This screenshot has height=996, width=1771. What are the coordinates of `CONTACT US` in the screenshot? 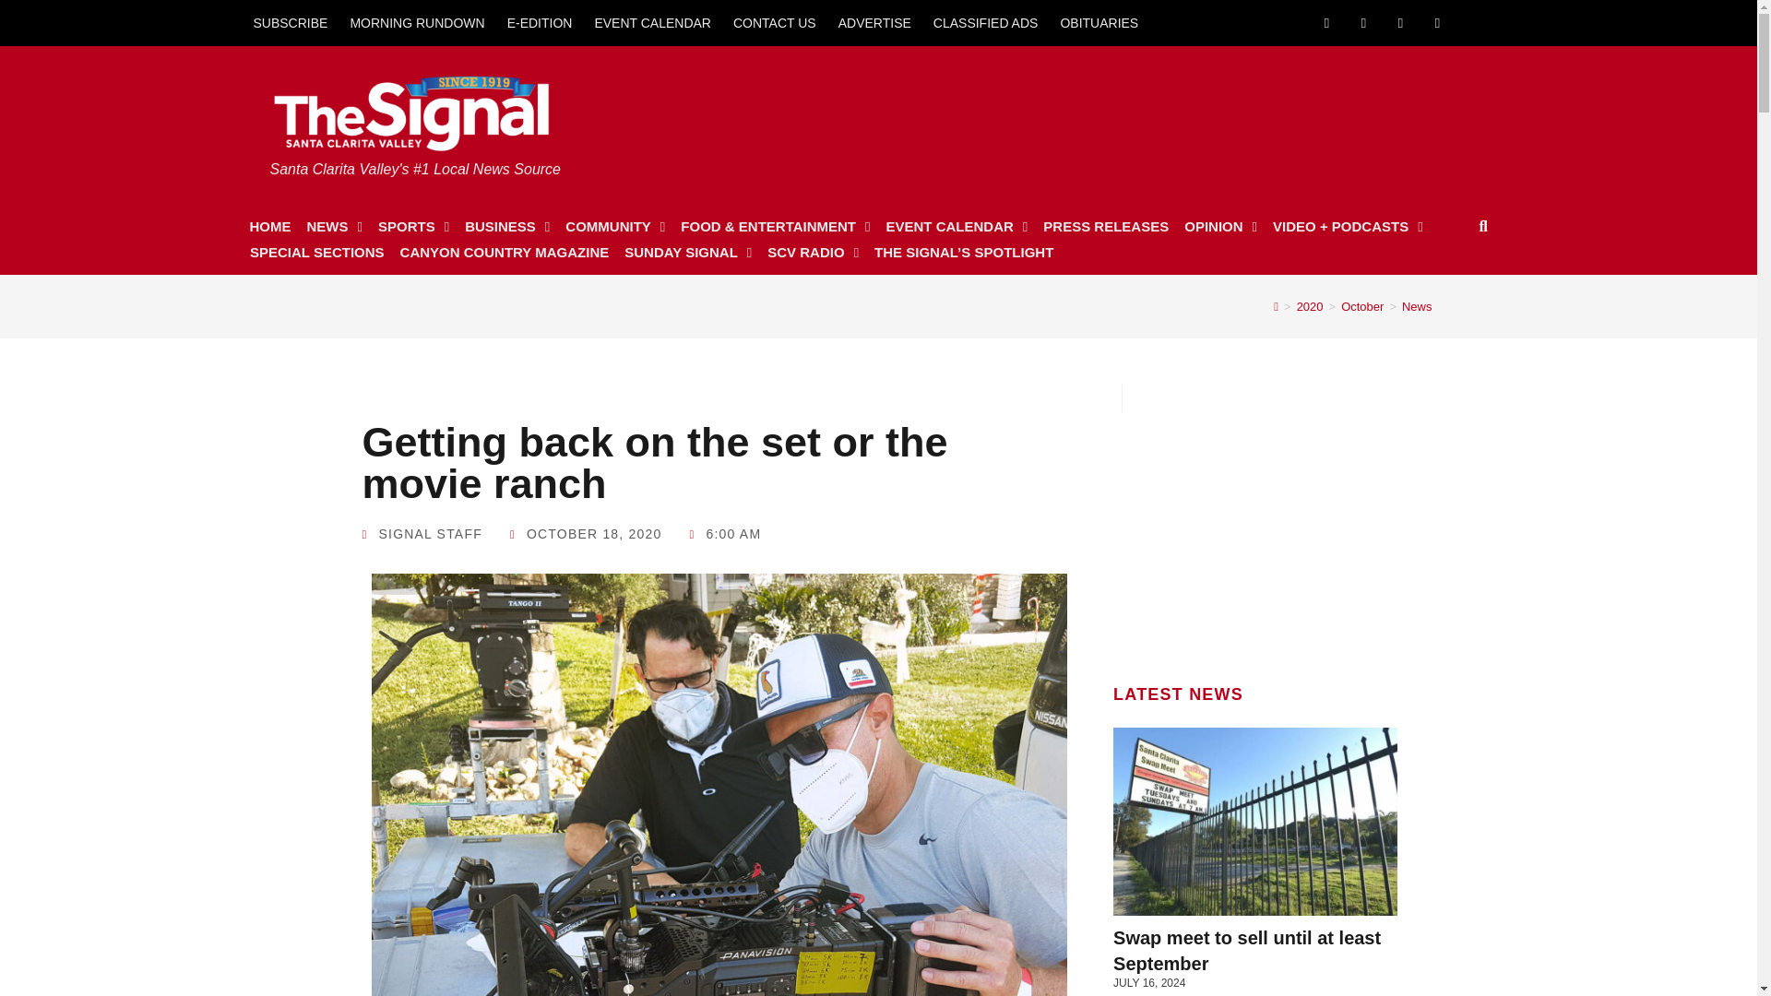 It's located at (775, 22).